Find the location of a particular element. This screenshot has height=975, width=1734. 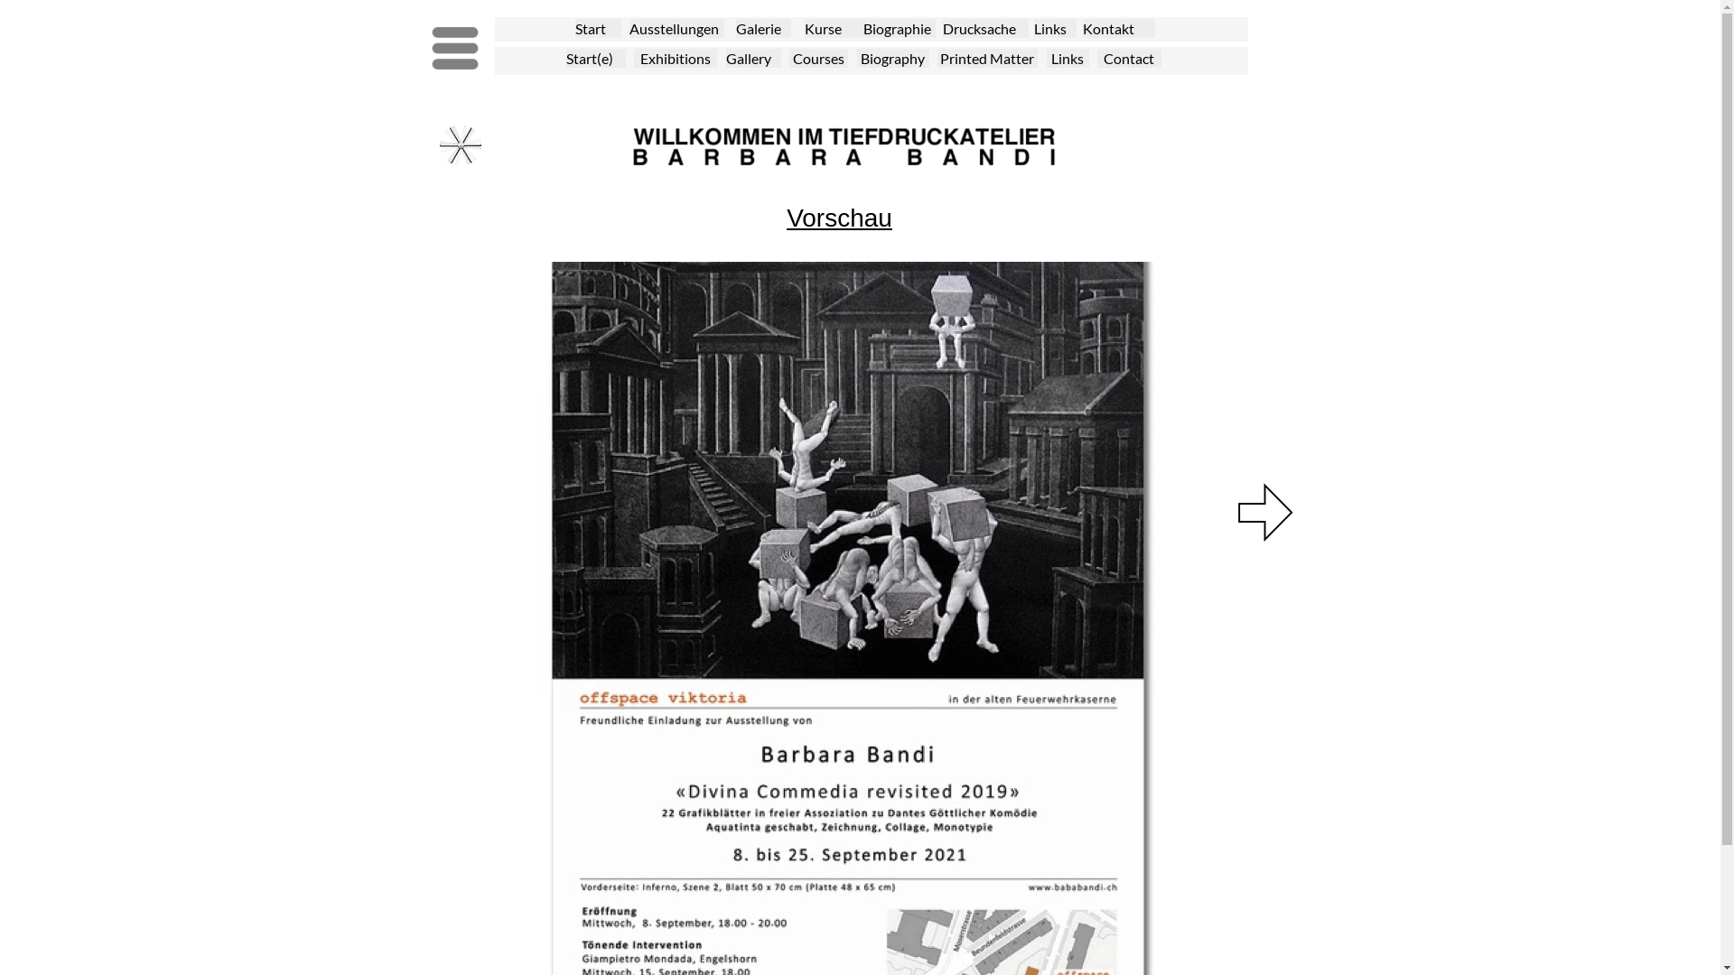

Biographie is located at coordinates (900, 29).